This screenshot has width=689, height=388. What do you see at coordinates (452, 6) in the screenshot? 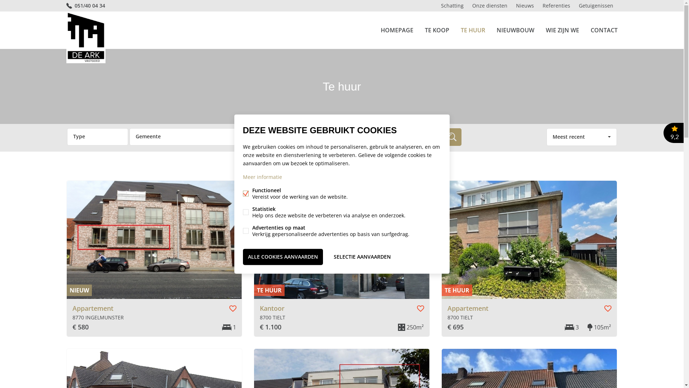
I see `Schatting` at bounding box center [452, 6].